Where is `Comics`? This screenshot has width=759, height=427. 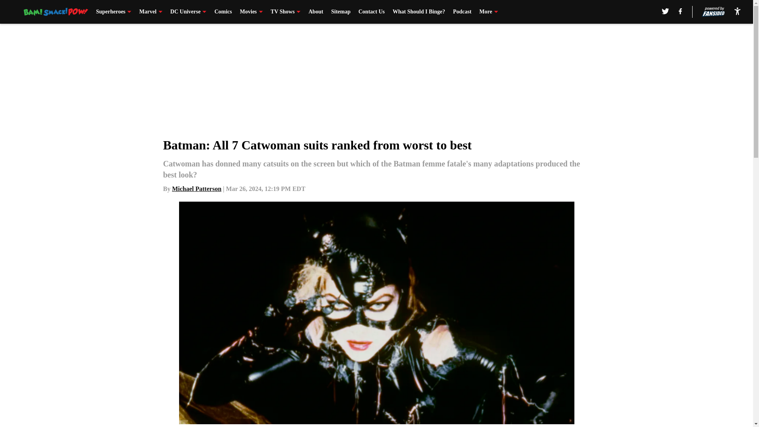
Comics is located at coordinates (223, 12).